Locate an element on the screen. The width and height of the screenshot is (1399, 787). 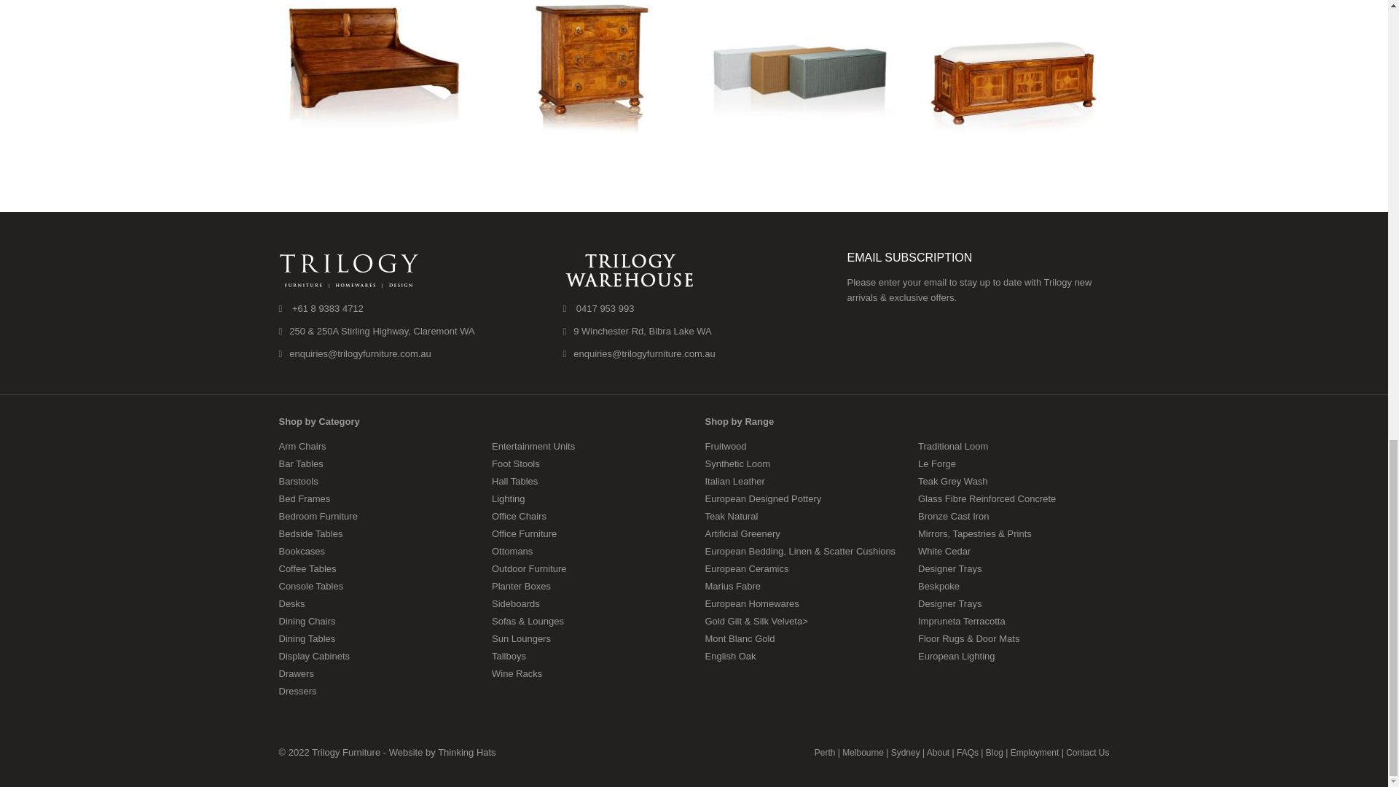
Thinking Hats is located at coordinates (466, 752).